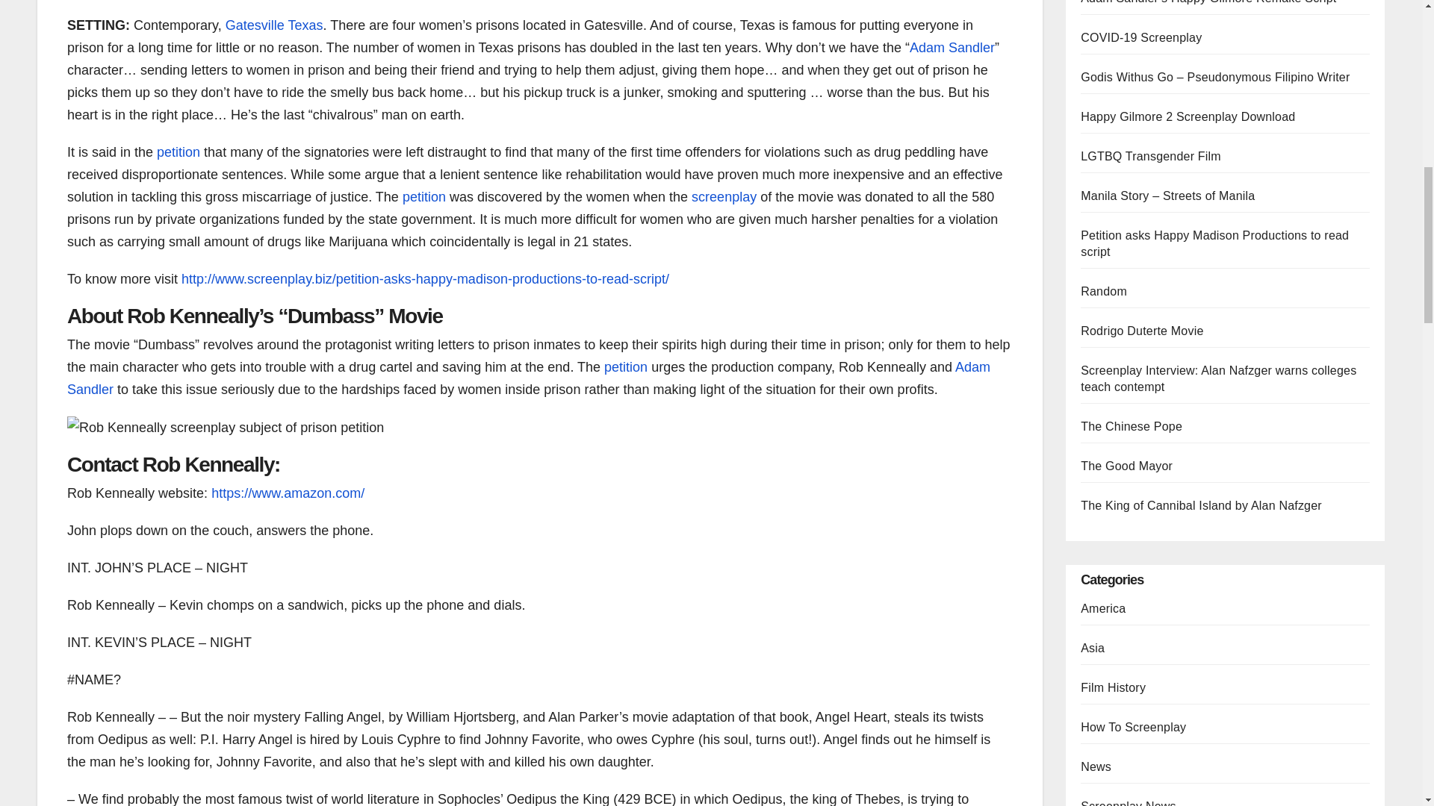 The width and height of the screenshot is (1434, 806). Describe the element at coordinates (226, 427) in the screenshot. I see `Rob Kenneally screenplay subject of prison petition` at that location.